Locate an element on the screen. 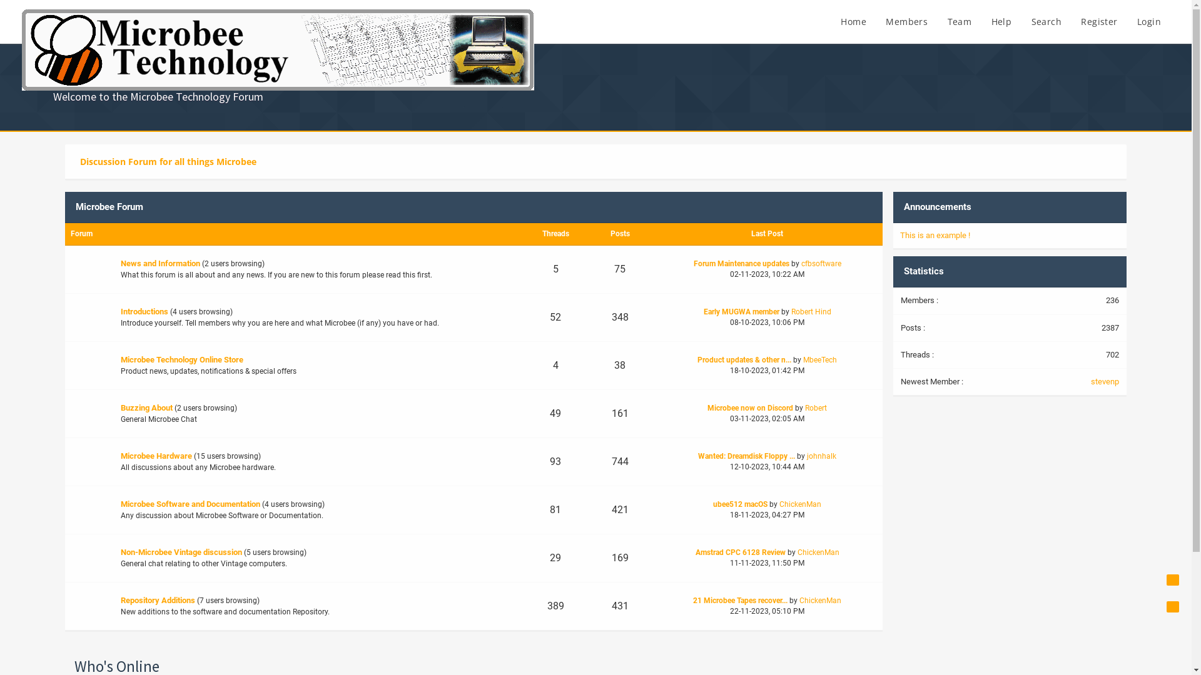 The height and width of the screenshot is (675, 1201). Forum Contains New Posts - Click to mark this forum as read is located at coordinates (89, 510).